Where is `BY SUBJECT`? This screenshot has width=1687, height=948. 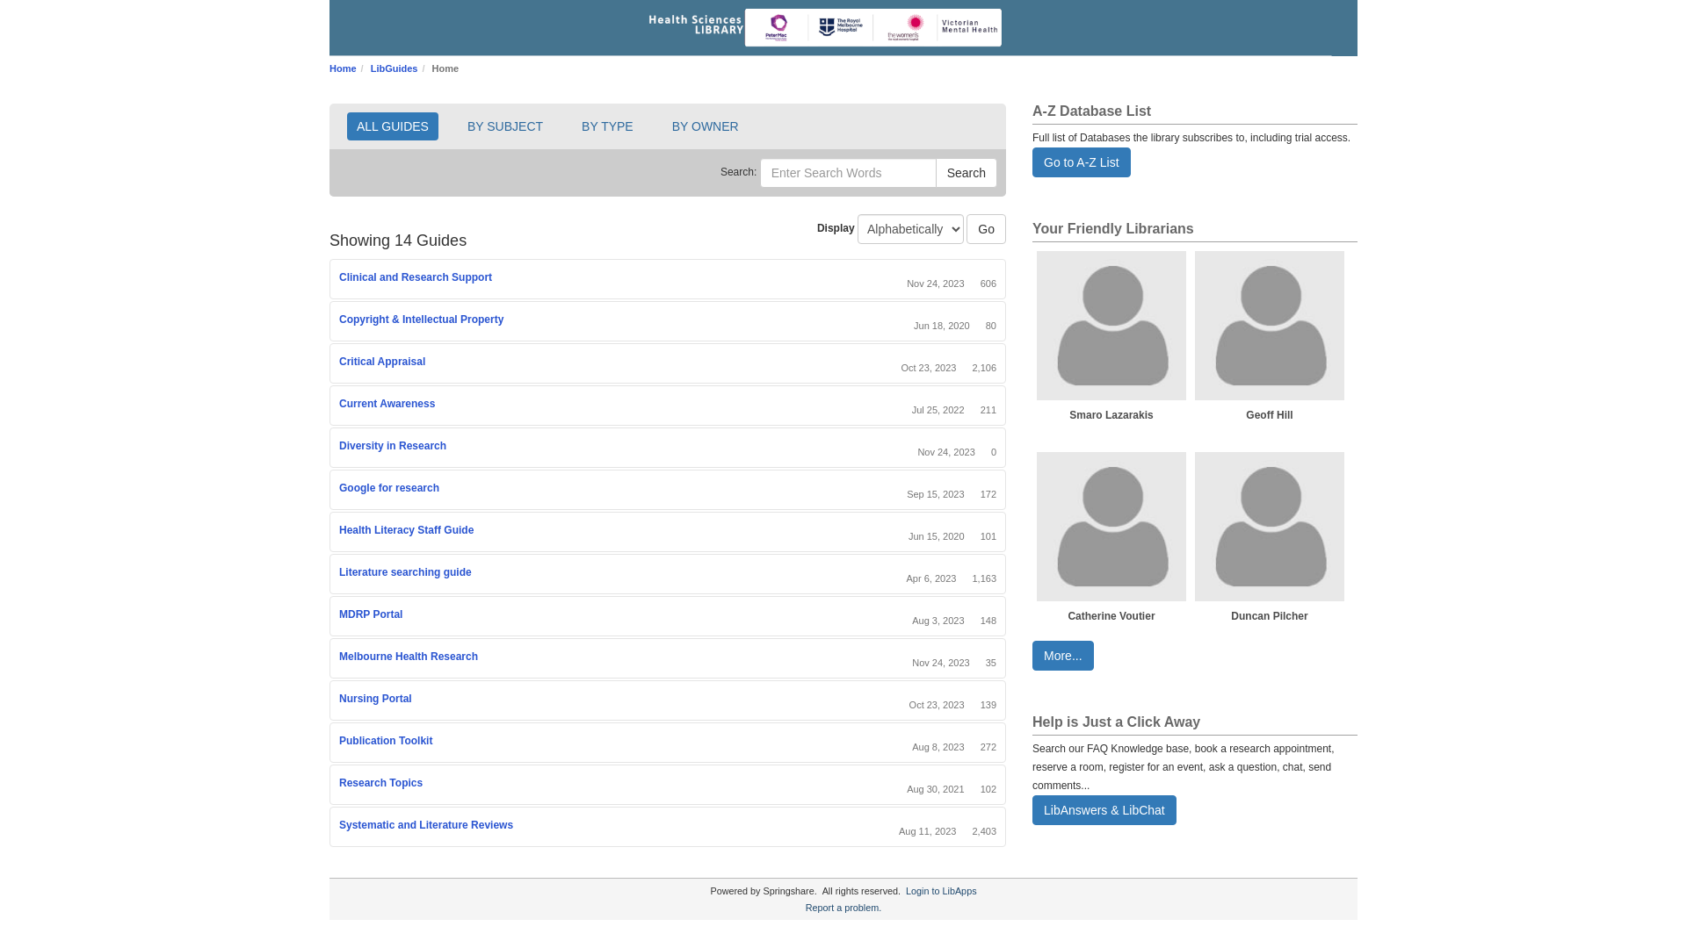 BY SUBJECT is located at coordinates (505, 126).